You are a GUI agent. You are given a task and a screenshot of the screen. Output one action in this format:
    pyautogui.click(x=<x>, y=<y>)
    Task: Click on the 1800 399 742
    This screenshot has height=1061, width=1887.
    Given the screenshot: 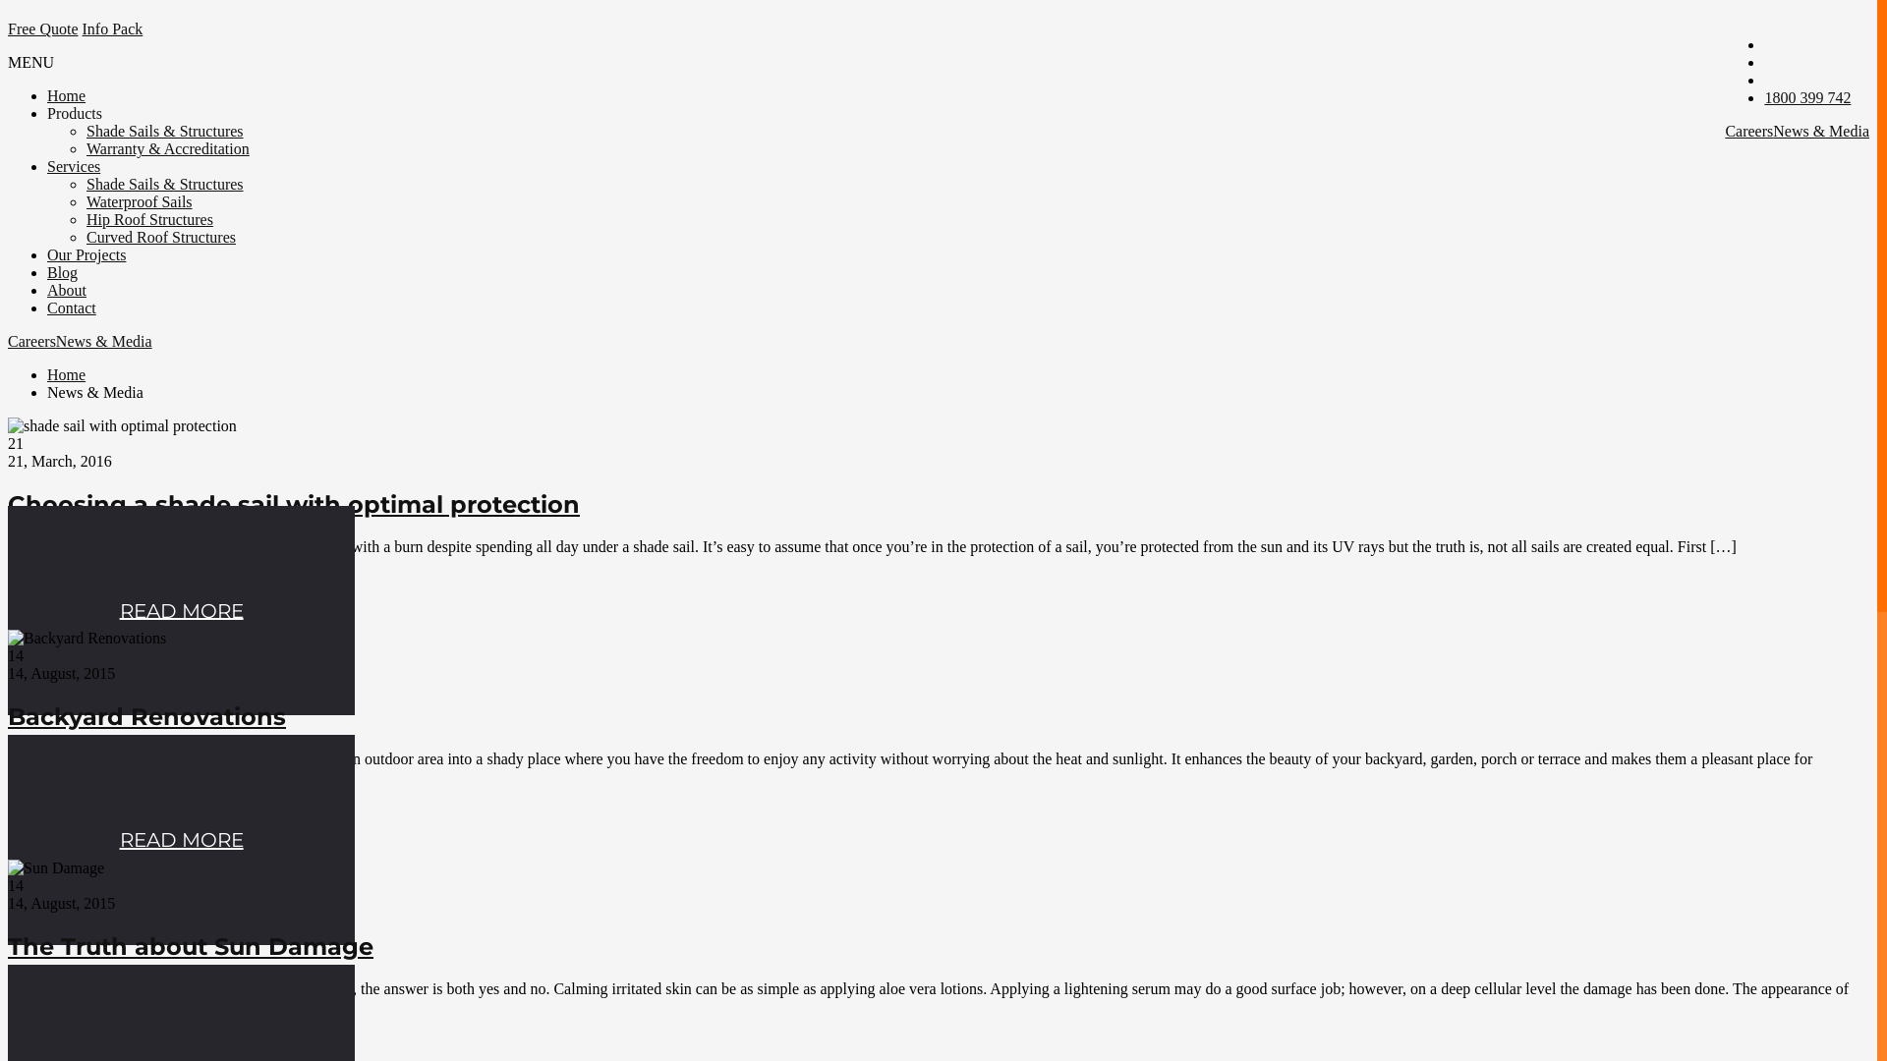 What is the action you would take?
    pyautogui.click(x=1807, y=98)
    